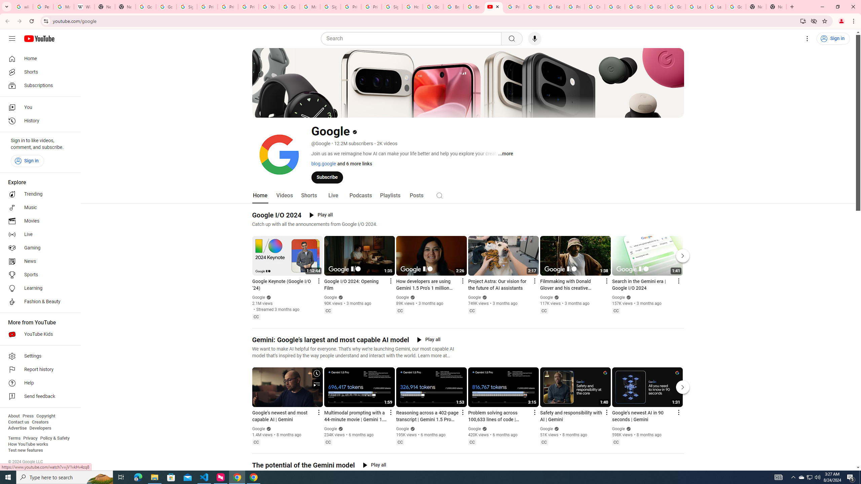  I want to click on History, so click(38, 121).